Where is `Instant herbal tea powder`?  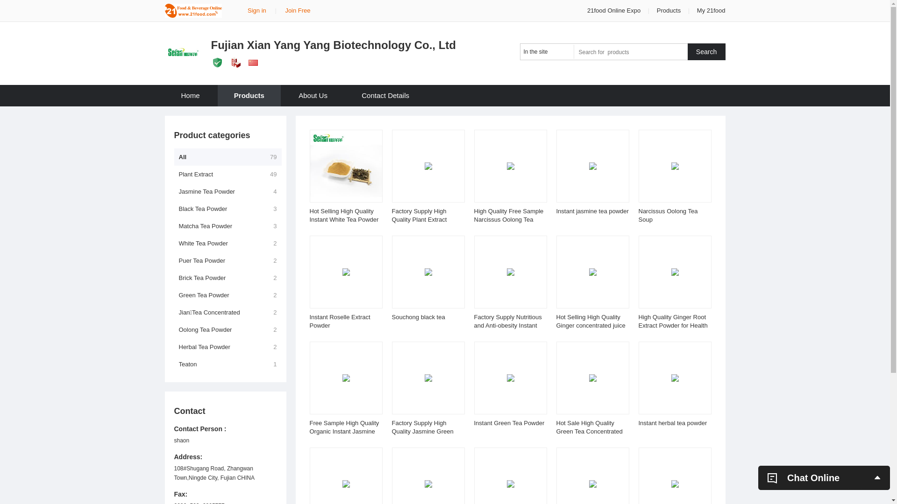 Instant herbal tea powder is located at coordinates (673, 423).